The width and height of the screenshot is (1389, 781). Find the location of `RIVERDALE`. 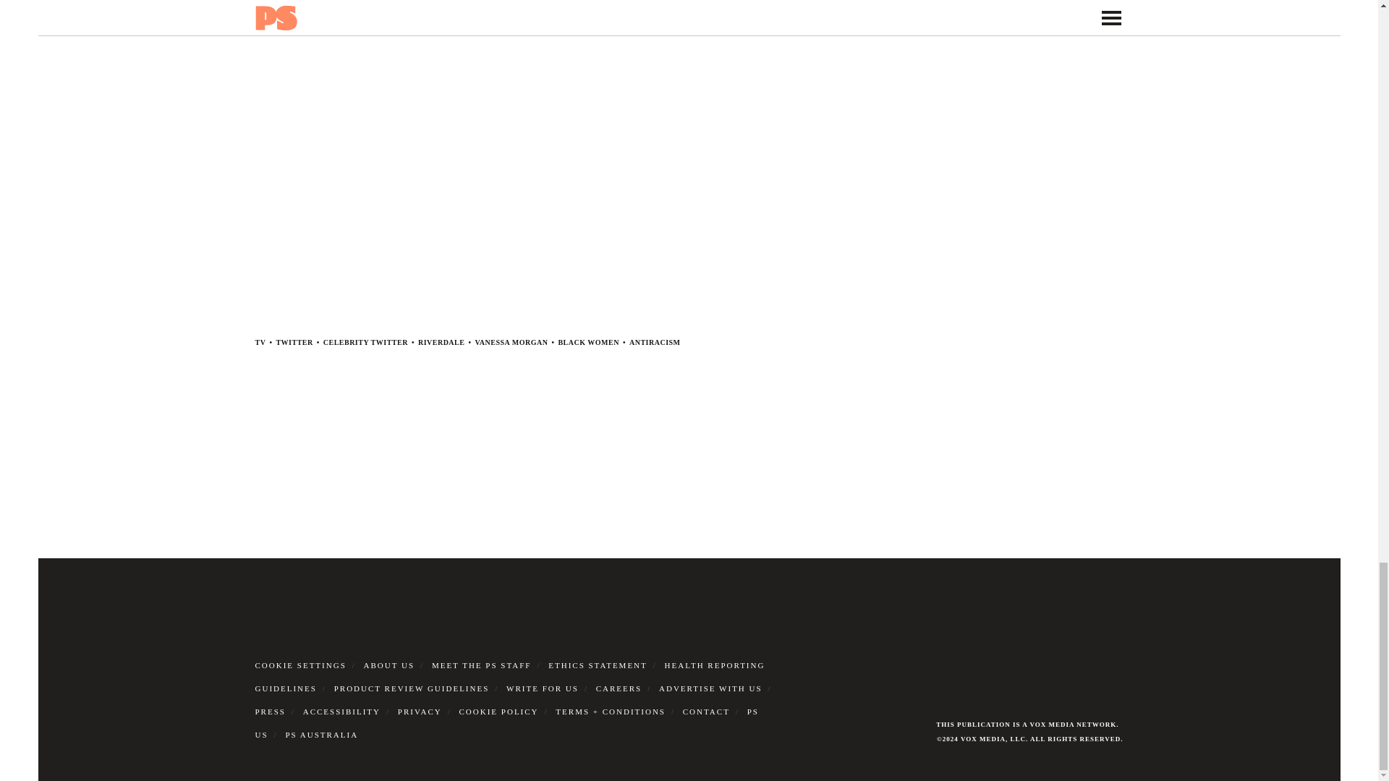

RIVERDALE is located at coordinates (441, 342).